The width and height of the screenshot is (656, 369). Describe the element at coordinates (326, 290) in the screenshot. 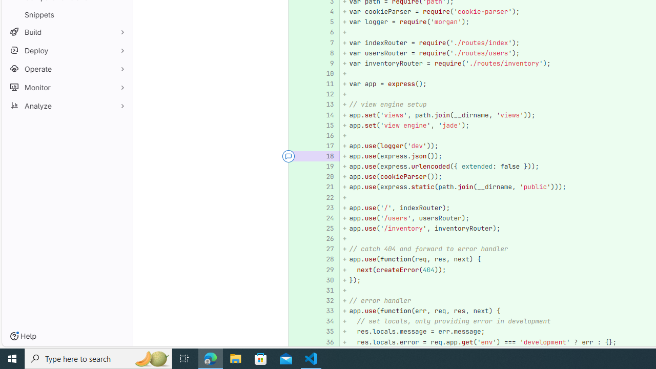

I see `31` at that location.